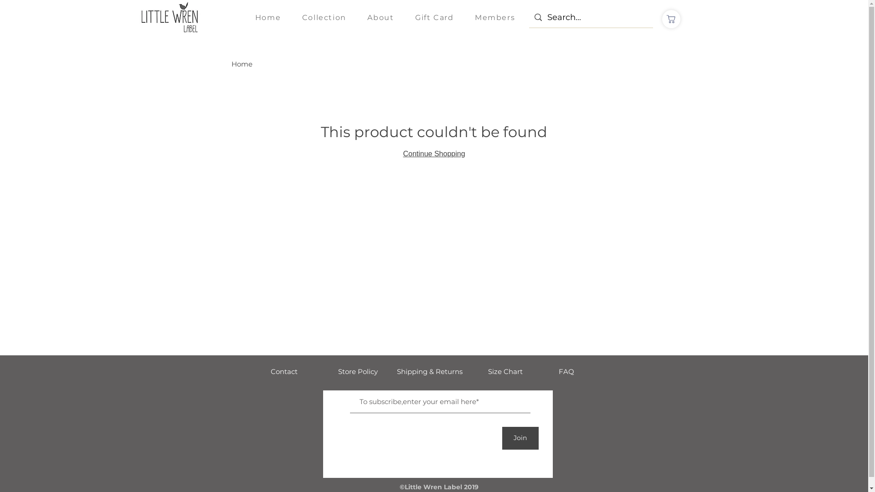 This screenshot has height=492, width=875. Describe the element at coordinates (268, 18) in the screenshot. I see `Home` at that location.